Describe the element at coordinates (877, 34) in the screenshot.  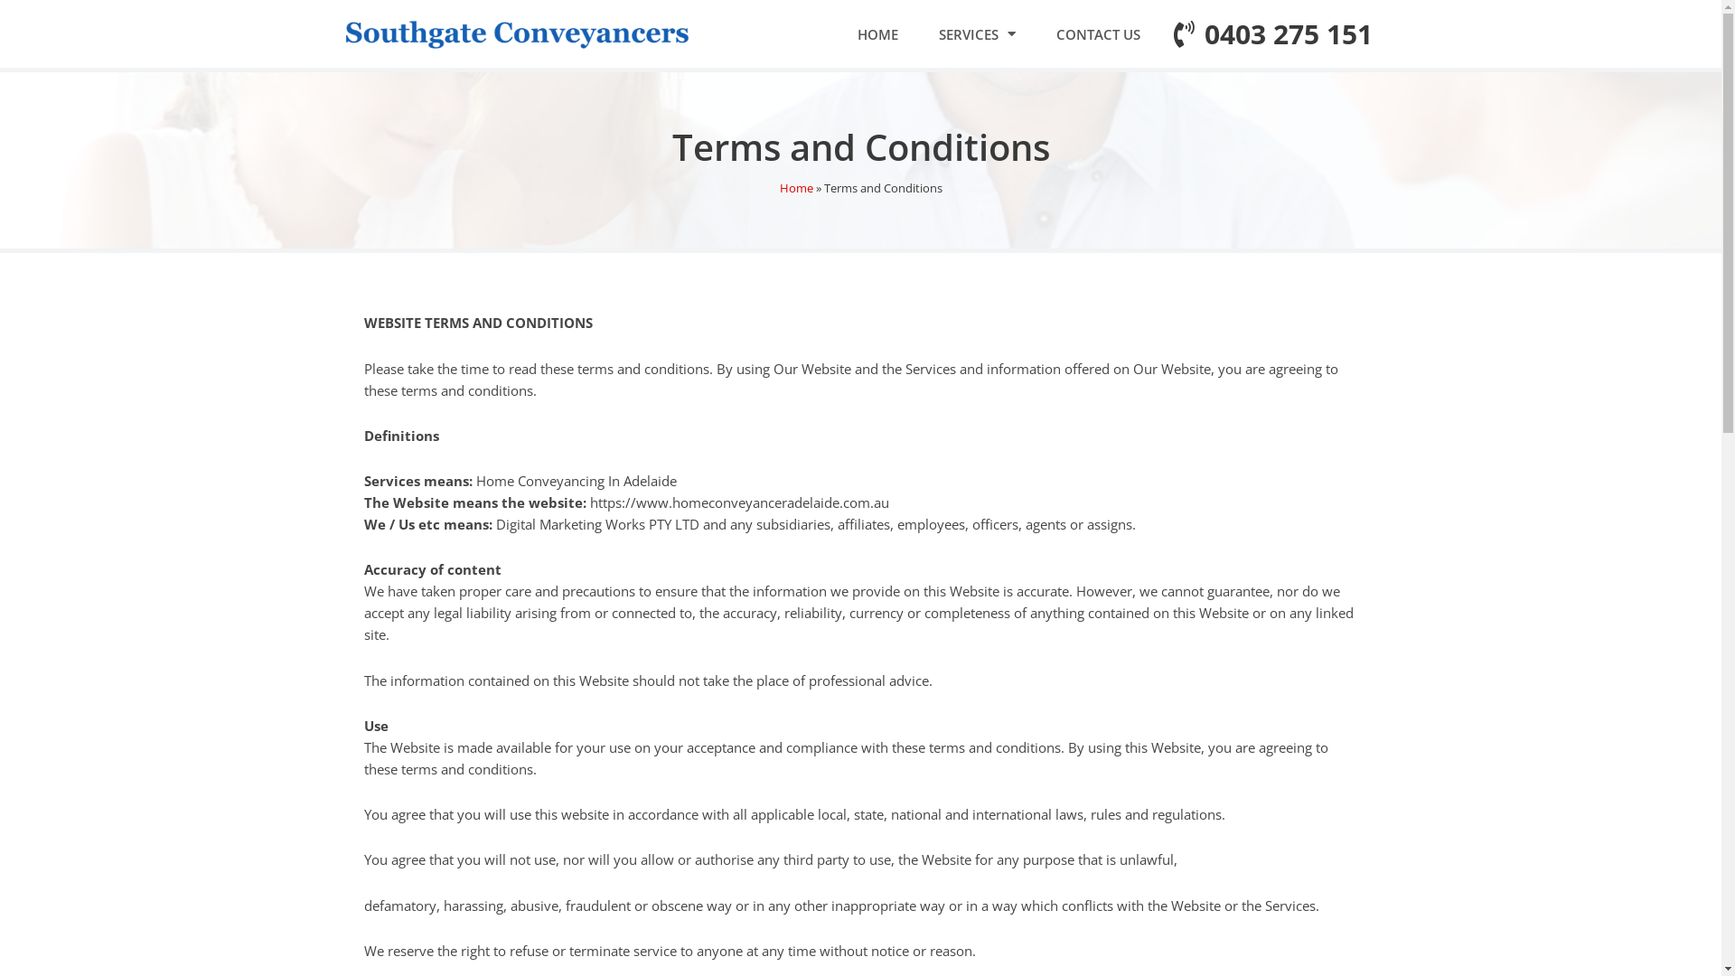
I see `HOME` at that location.